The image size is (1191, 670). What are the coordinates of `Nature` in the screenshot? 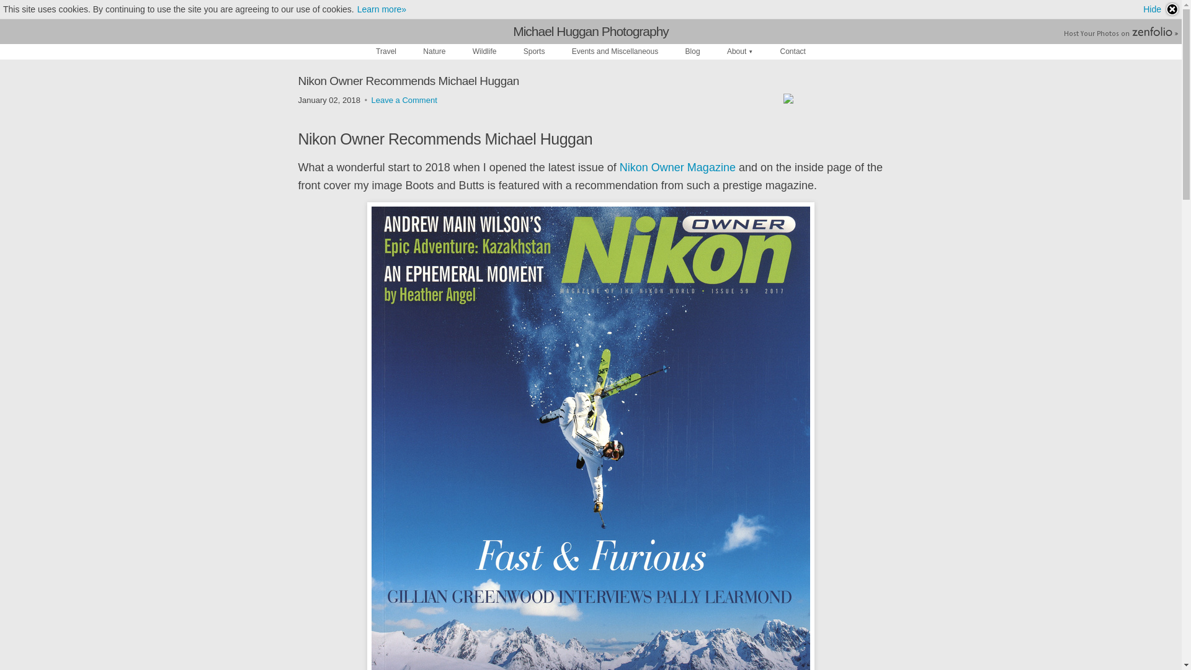 It's located at (434, 51).